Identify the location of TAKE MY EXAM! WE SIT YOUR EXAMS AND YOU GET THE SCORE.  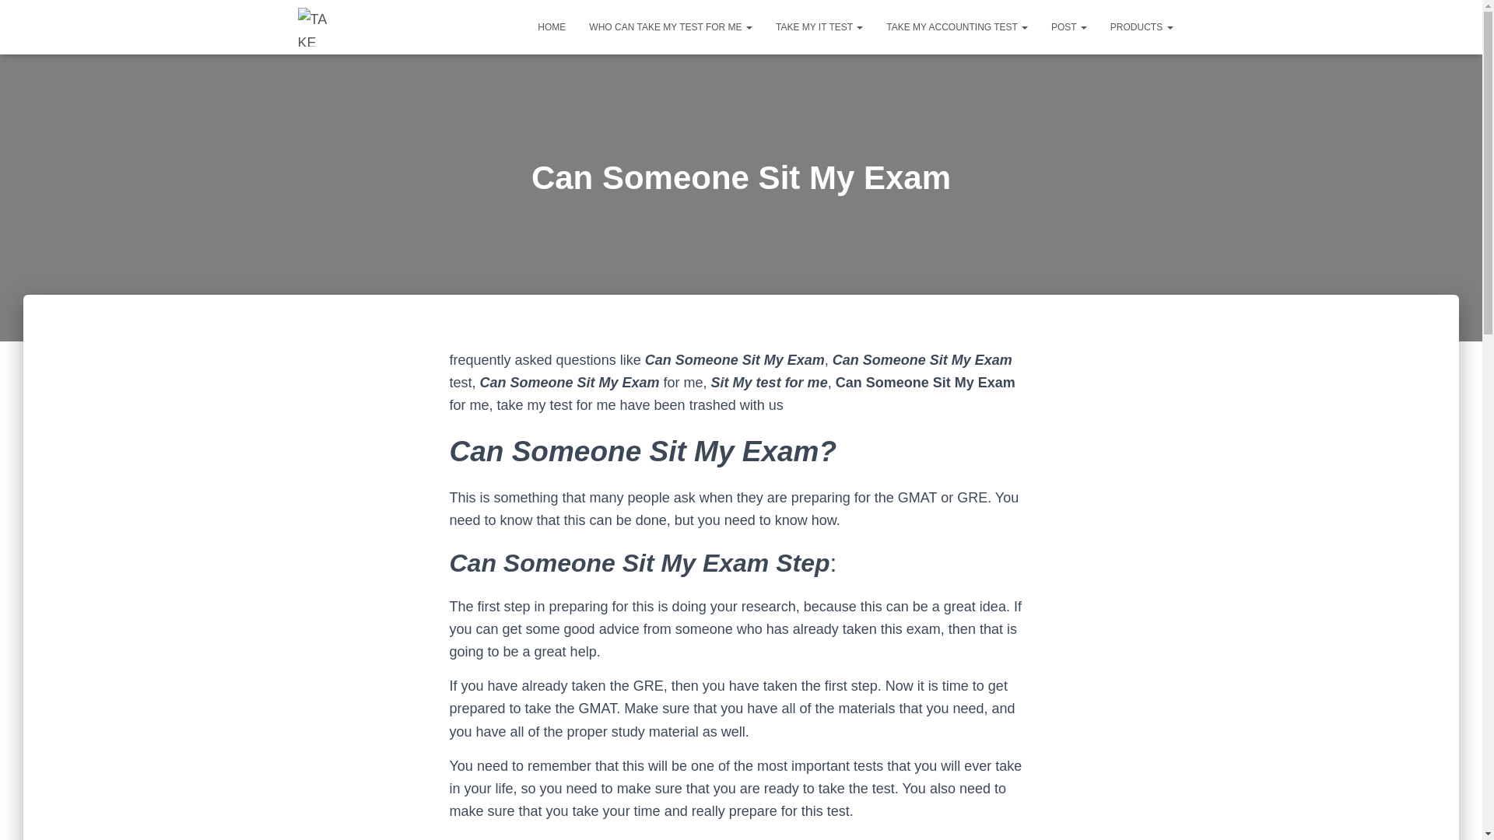
(316, 26).